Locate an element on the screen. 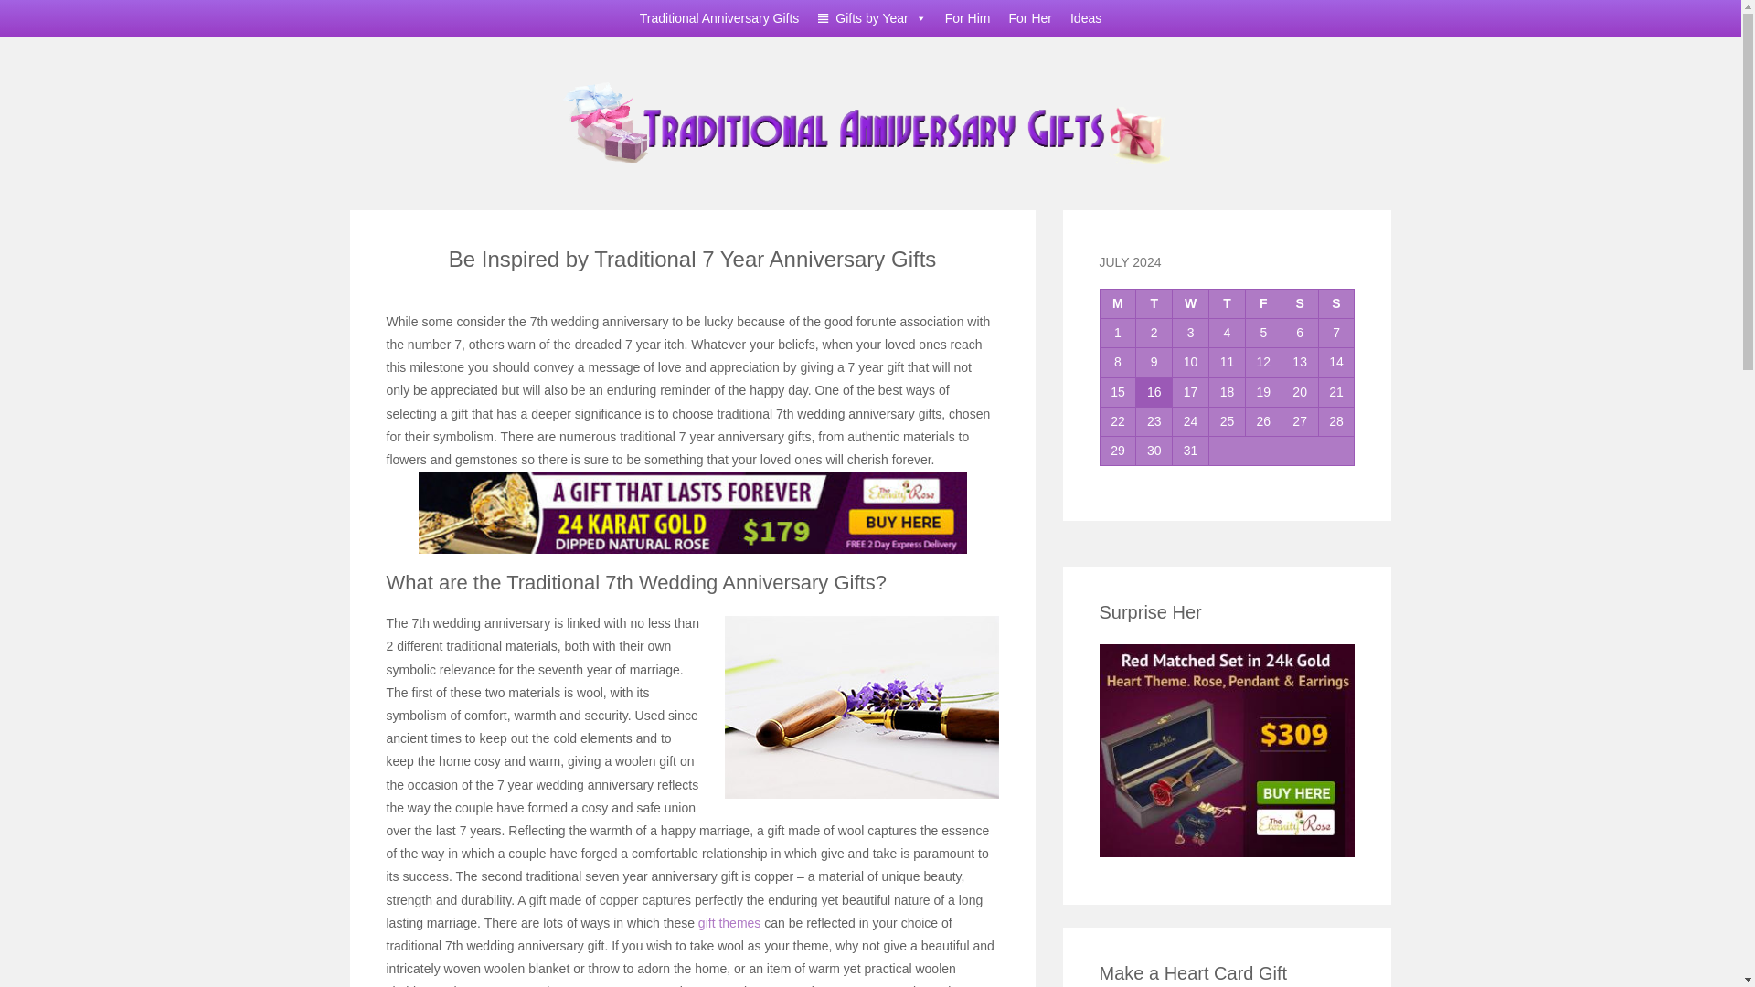 The image size is (1755, 987). Friday is located at coordinates (1262, 303).